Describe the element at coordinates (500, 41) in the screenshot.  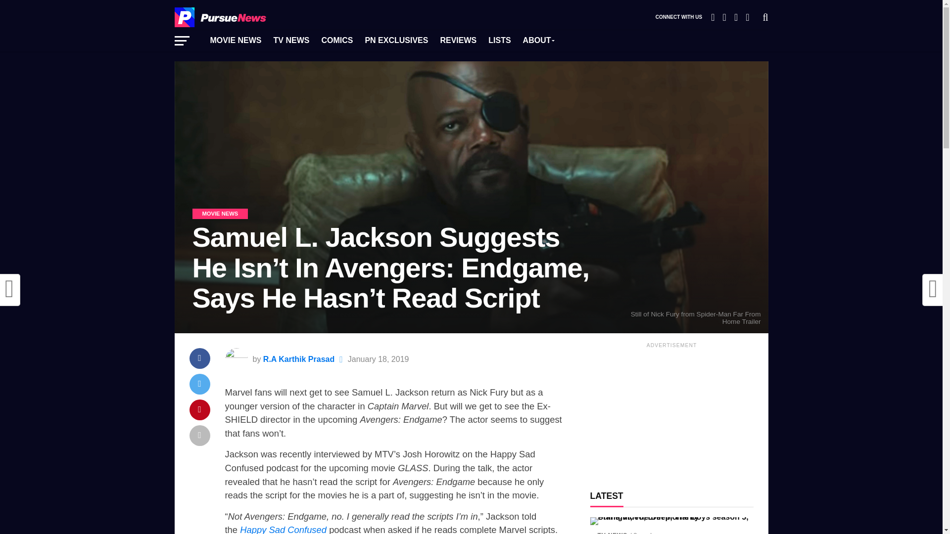
I see `LISTS` at that location.